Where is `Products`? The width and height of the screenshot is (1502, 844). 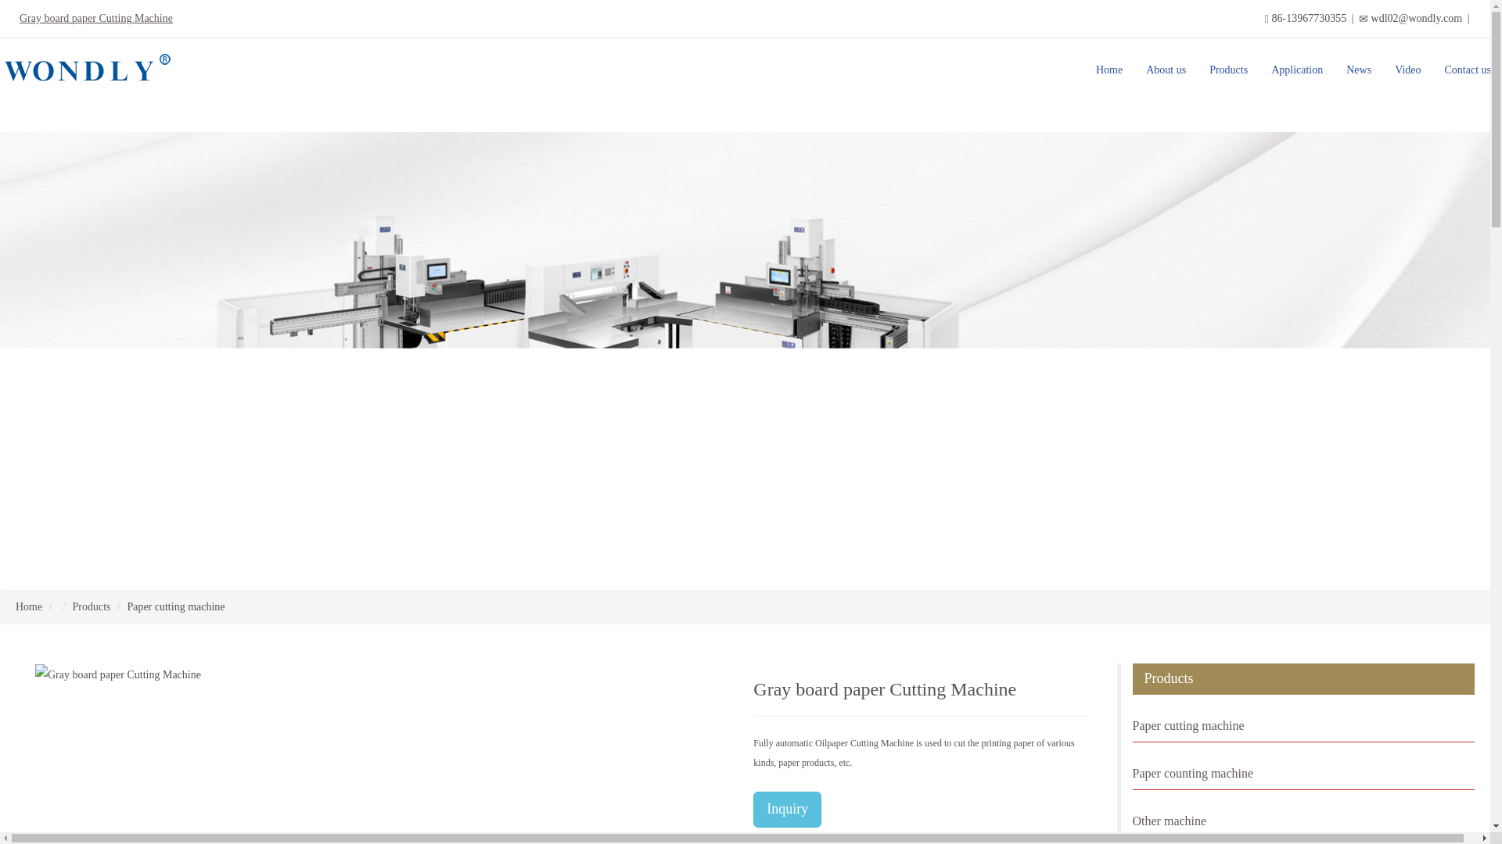
Products is located at coordinates (1228, 70).